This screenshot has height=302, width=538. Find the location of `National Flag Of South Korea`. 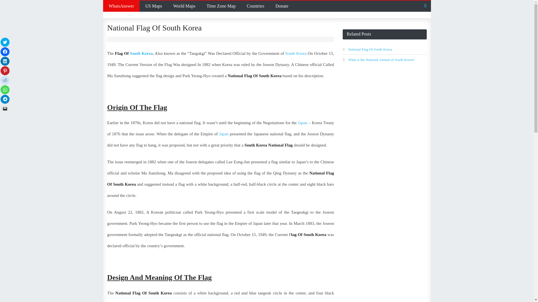

National Flag Of South Korea is located at coordinates (370, 49).